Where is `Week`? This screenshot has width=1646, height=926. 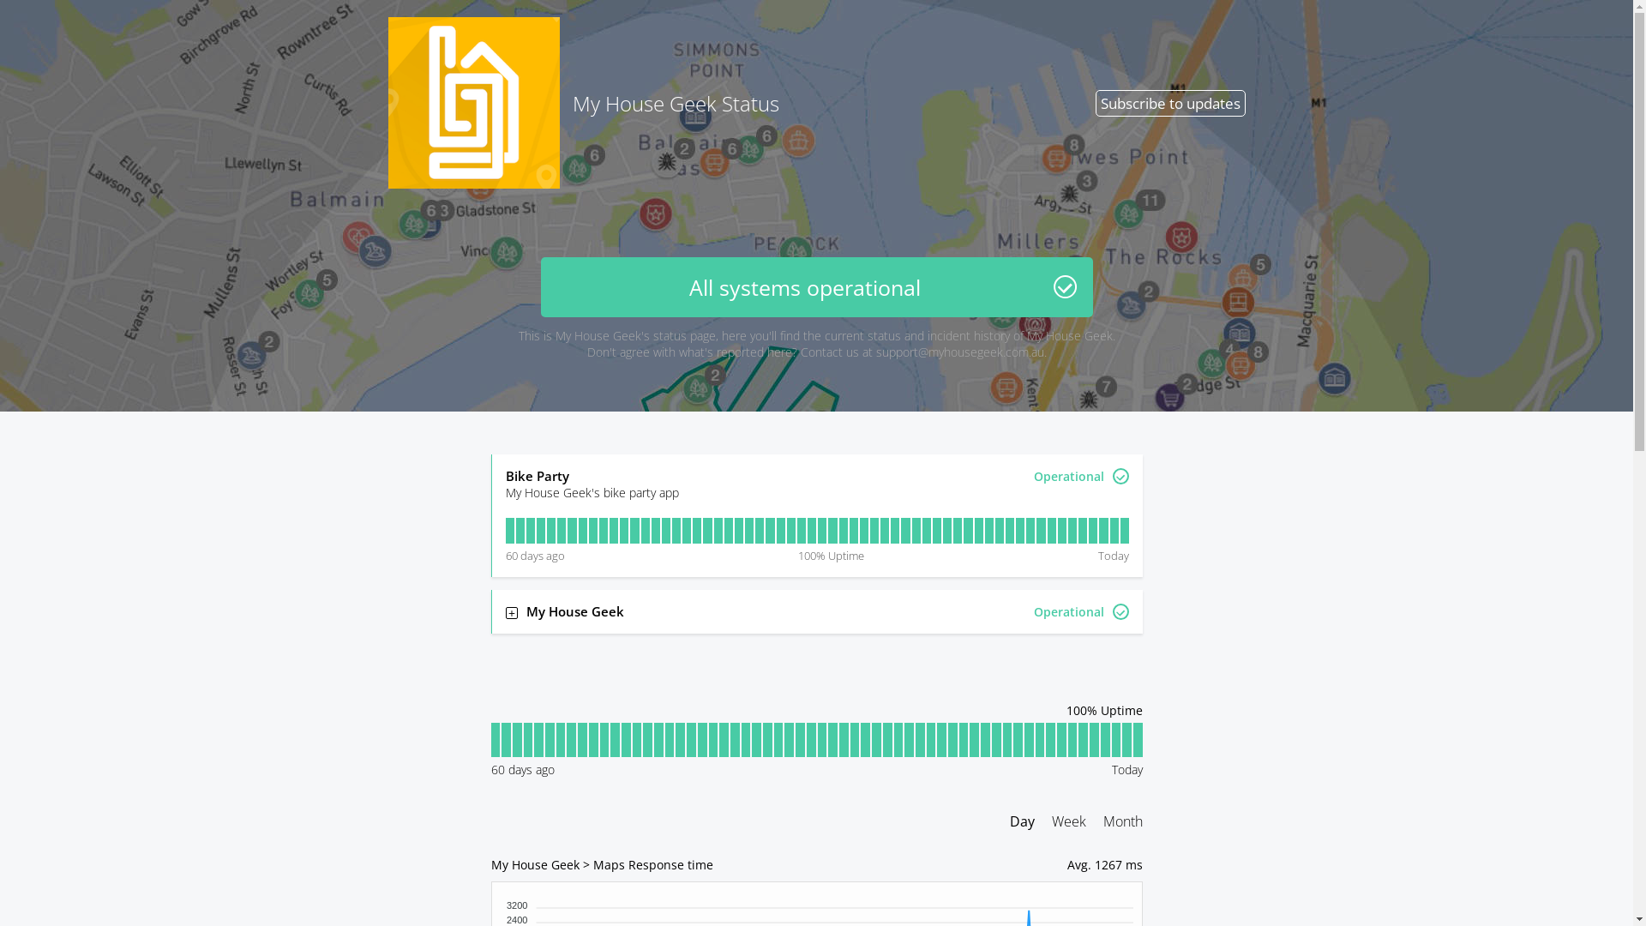 Week is located at coordinates (1068, 821).